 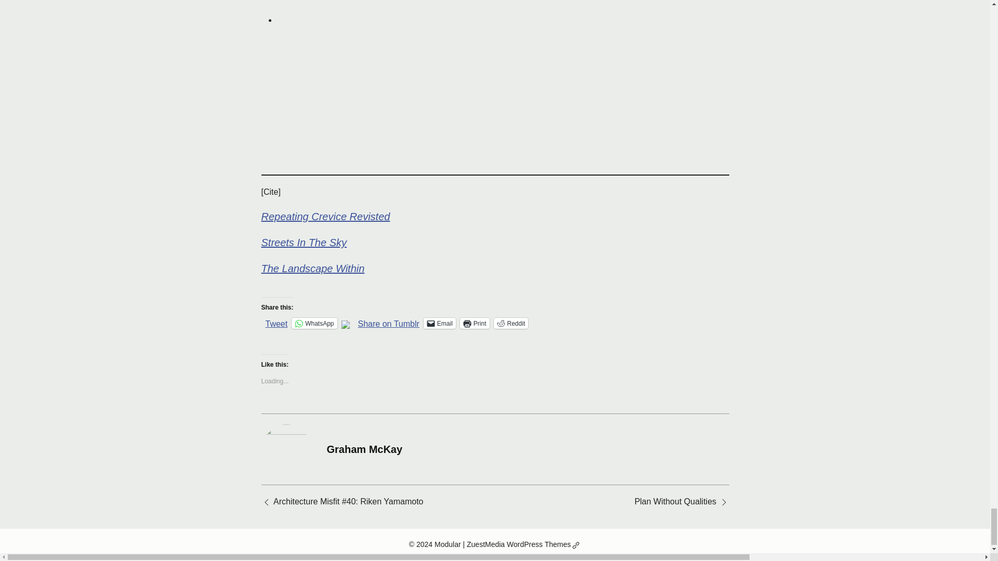 What do you see at coordinates (276, 322) in the screenshot?
I see `Tweet` at bounding box center [276, 322].